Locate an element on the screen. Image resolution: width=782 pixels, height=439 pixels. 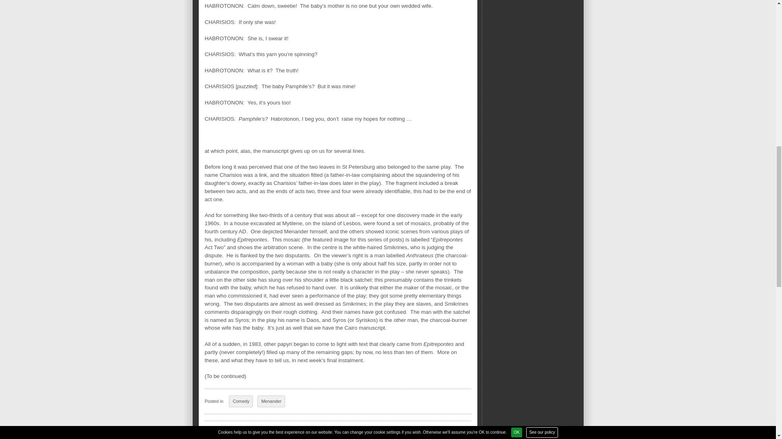
Menander is located at coordinates (271, 402).